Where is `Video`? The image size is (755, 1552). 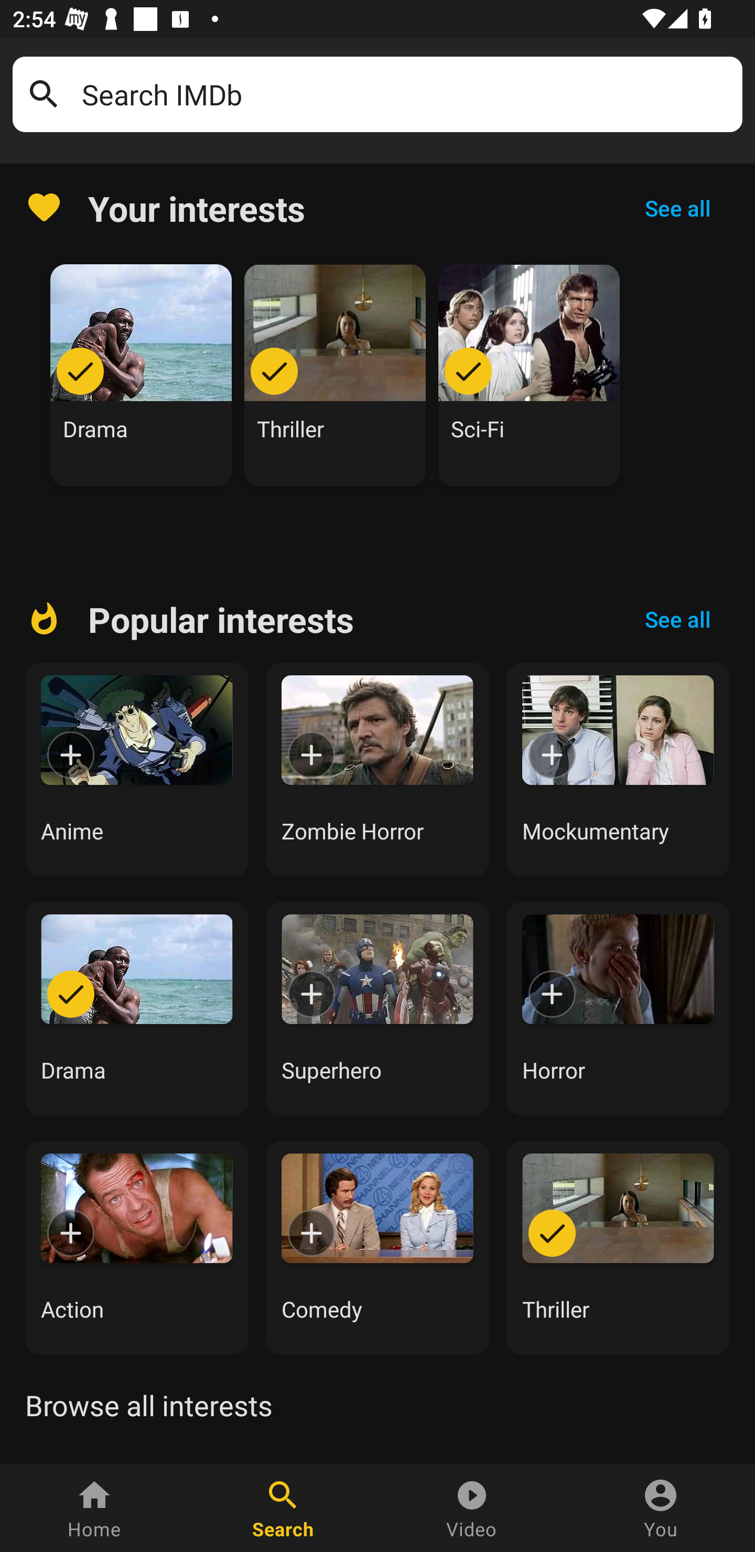 Video is located at coordinates (472, 1508).